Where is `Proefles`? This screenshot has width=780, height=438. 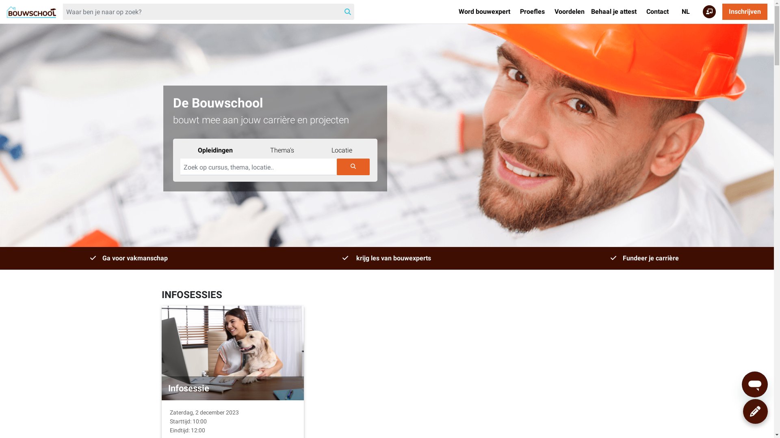
Proefles is located at coordinates (532, 12).